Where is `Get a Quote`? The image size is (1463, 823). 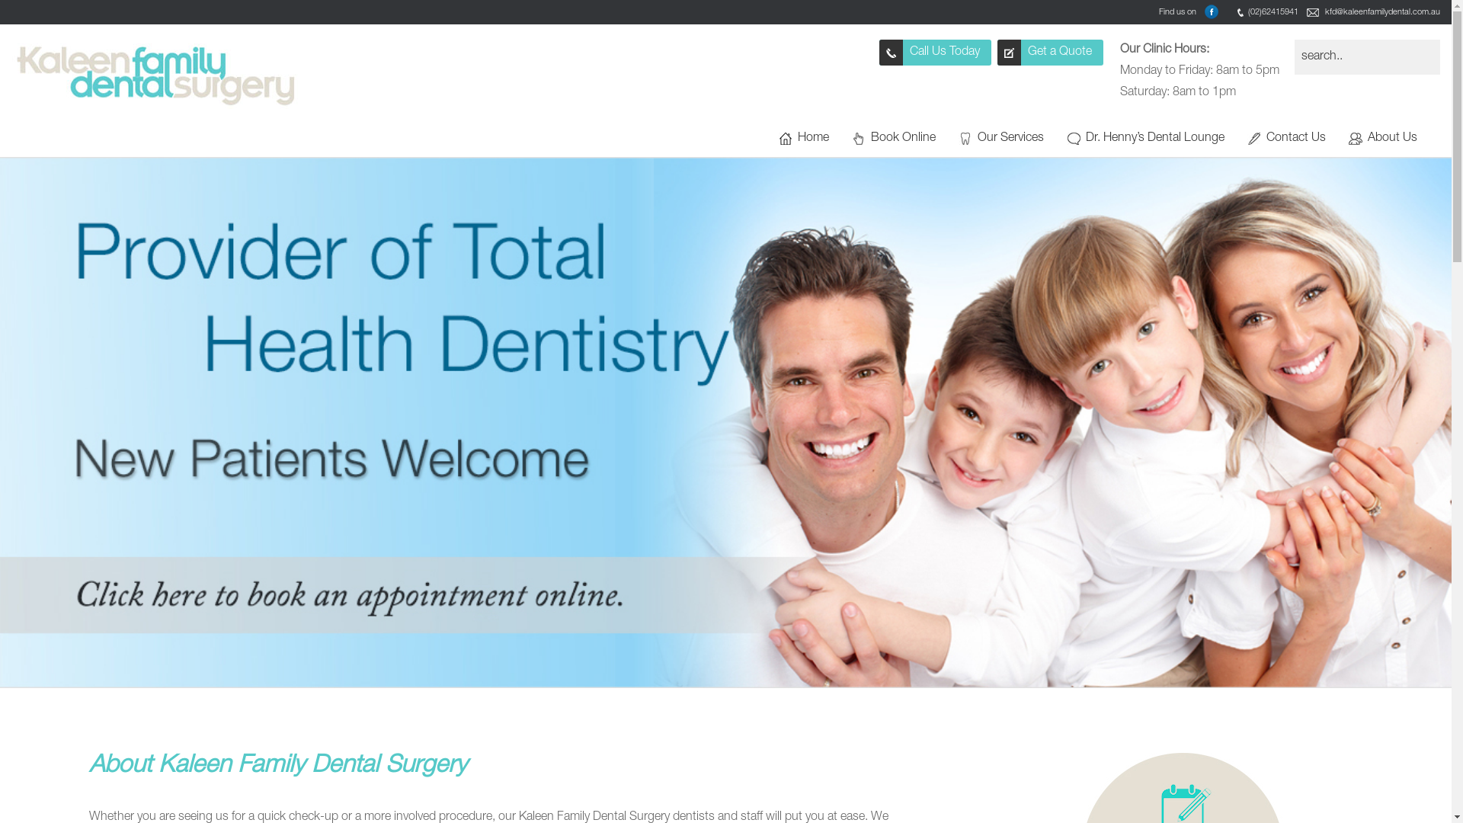
Get a Quote is located at coordinates (1050, 53).